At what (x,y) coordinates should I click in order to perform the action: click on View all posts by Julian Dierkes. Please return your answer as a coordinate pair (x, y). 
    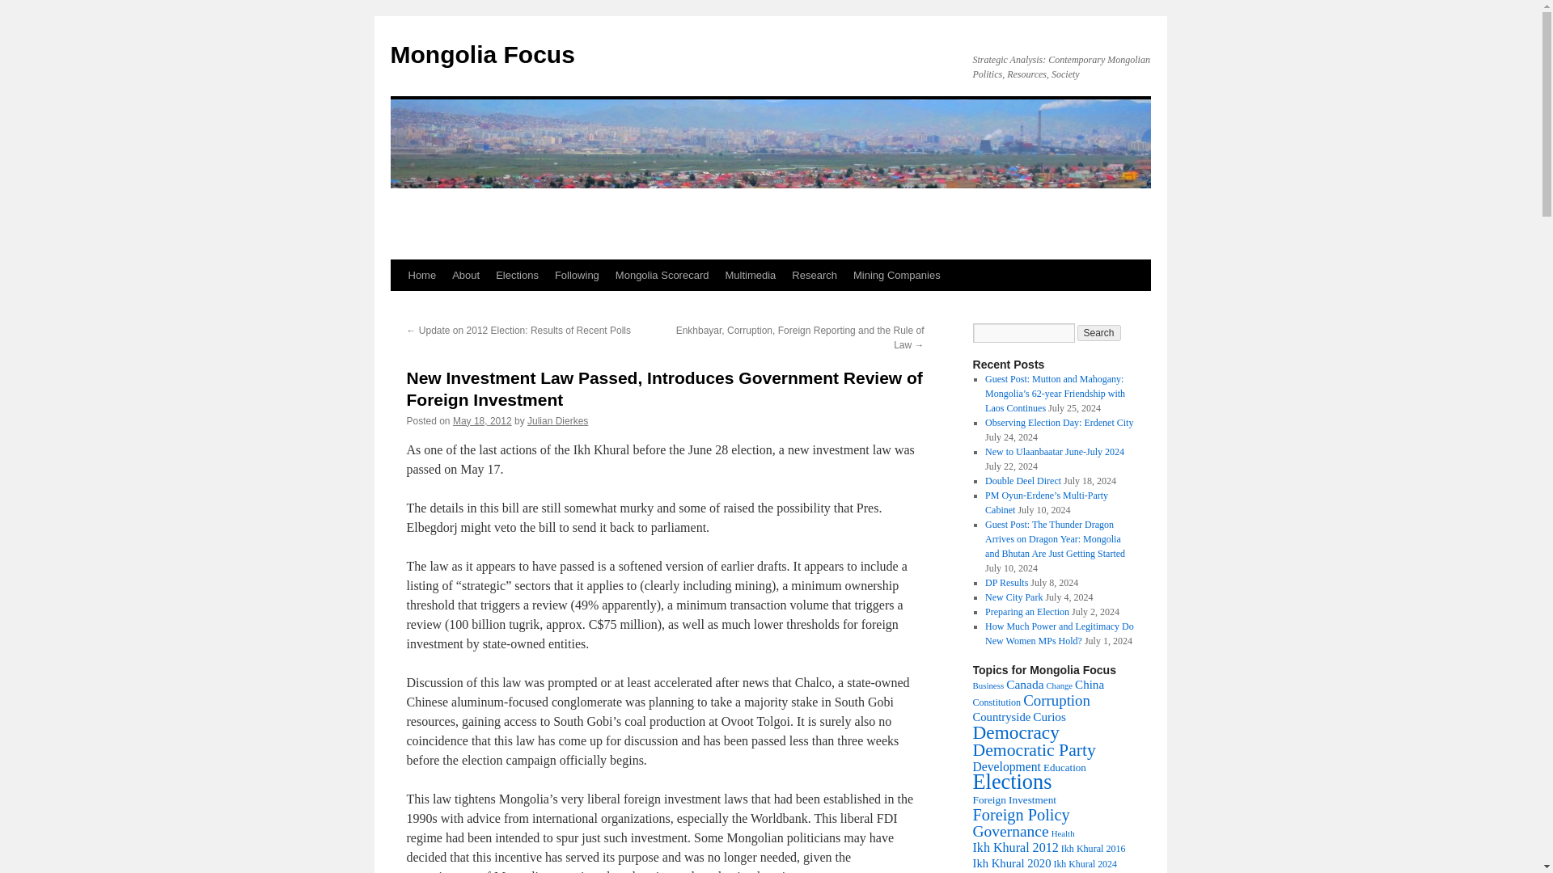
    Looking at the image, I should click on (558, 421).